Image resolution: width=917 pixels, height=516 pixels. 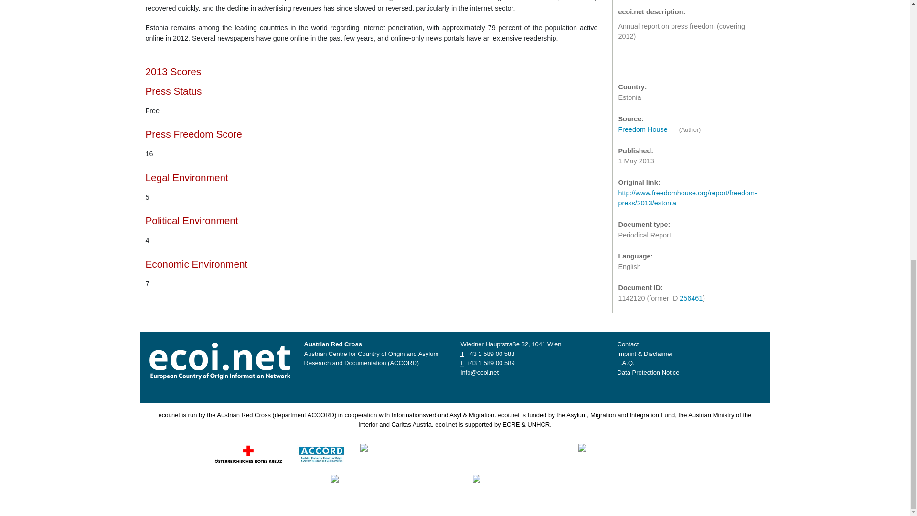 What do you see at coordinates (462, 354) in the screenshot?
I see `Telefon` at bounding box center [462, 354].